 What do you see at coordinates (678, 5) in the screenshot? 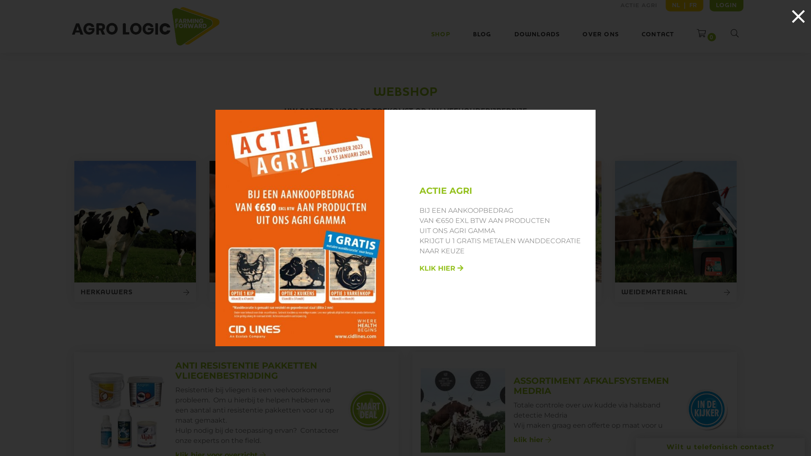
I see `NL` at bounding box center [678, 5].